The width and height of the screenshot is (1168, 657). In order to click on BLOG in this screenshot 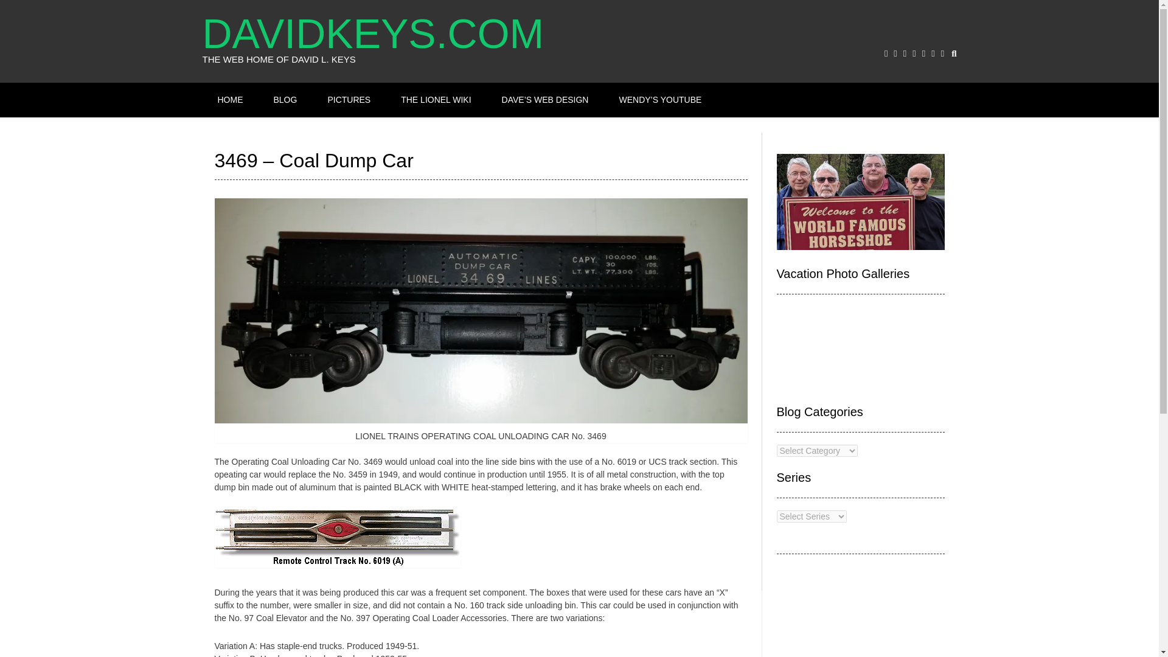, I will do `click(285, 100)`.